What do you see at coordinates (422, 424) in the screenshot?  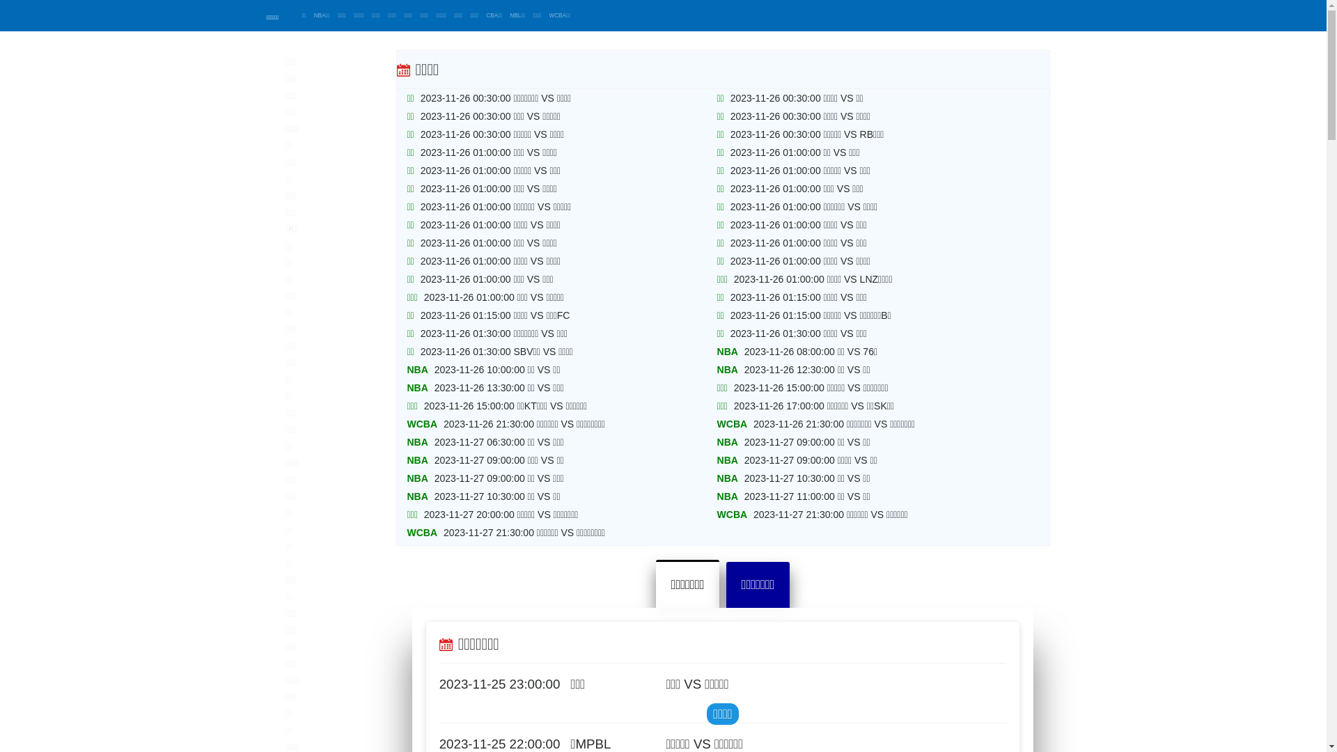 I see `WCBA` at bounding box center [422, 424].